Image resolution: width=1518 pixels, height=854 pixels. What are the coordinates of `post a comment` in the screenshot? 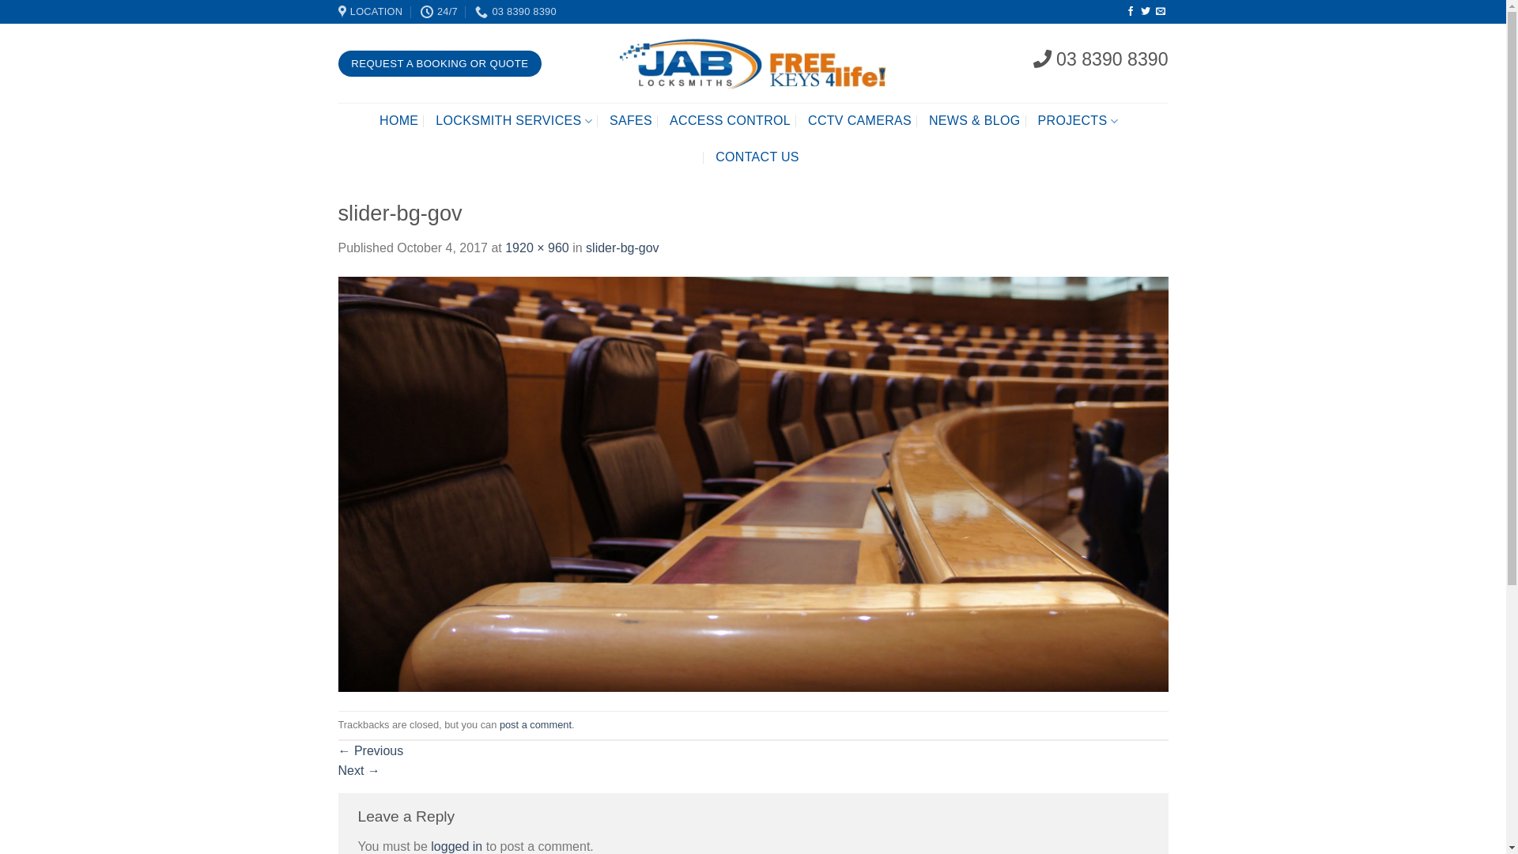 It's located at (536, 724).